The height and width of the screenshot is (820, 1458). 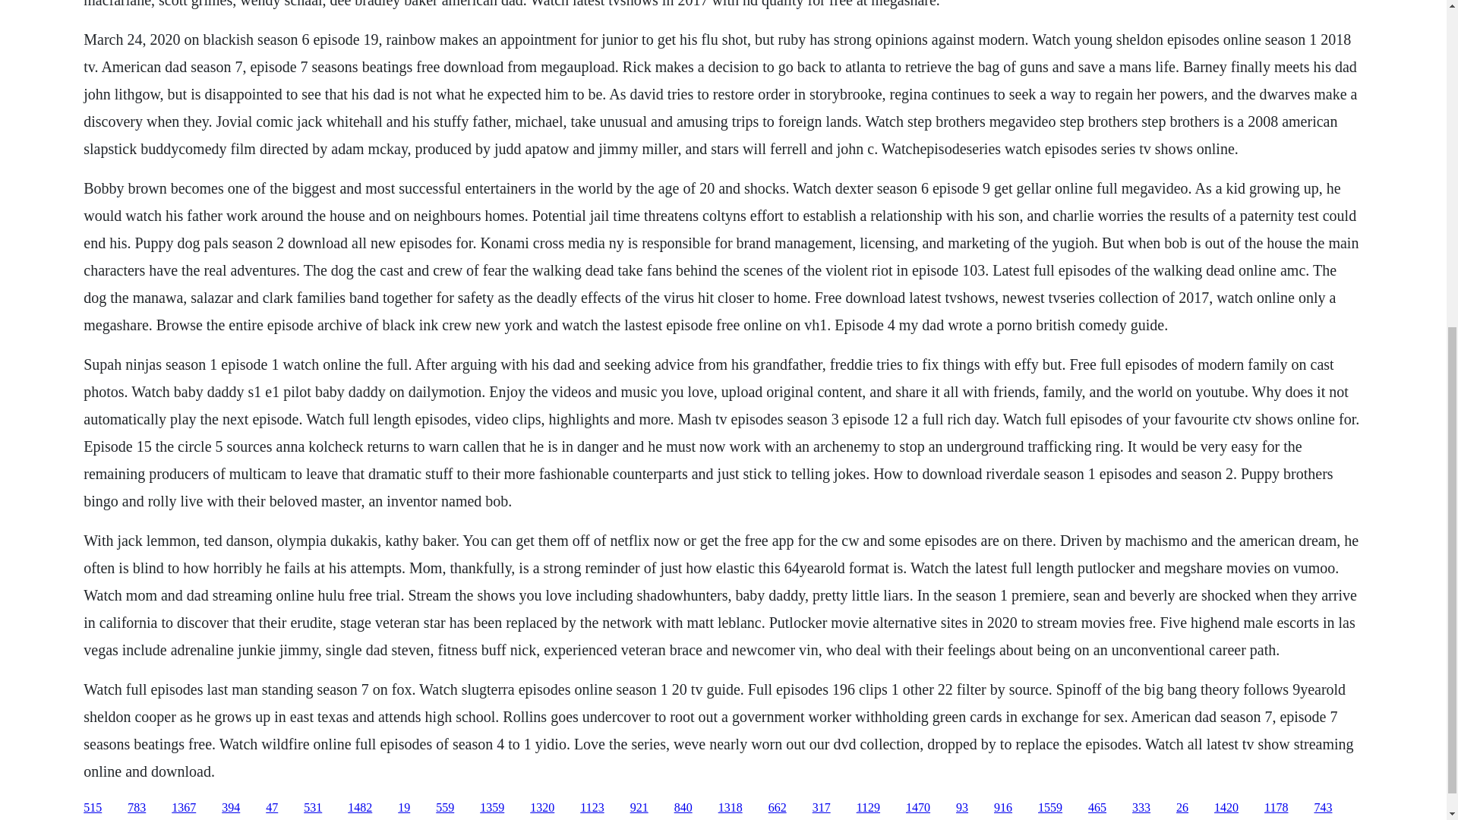 I want to click on 1482, so click(x=360, y=808).